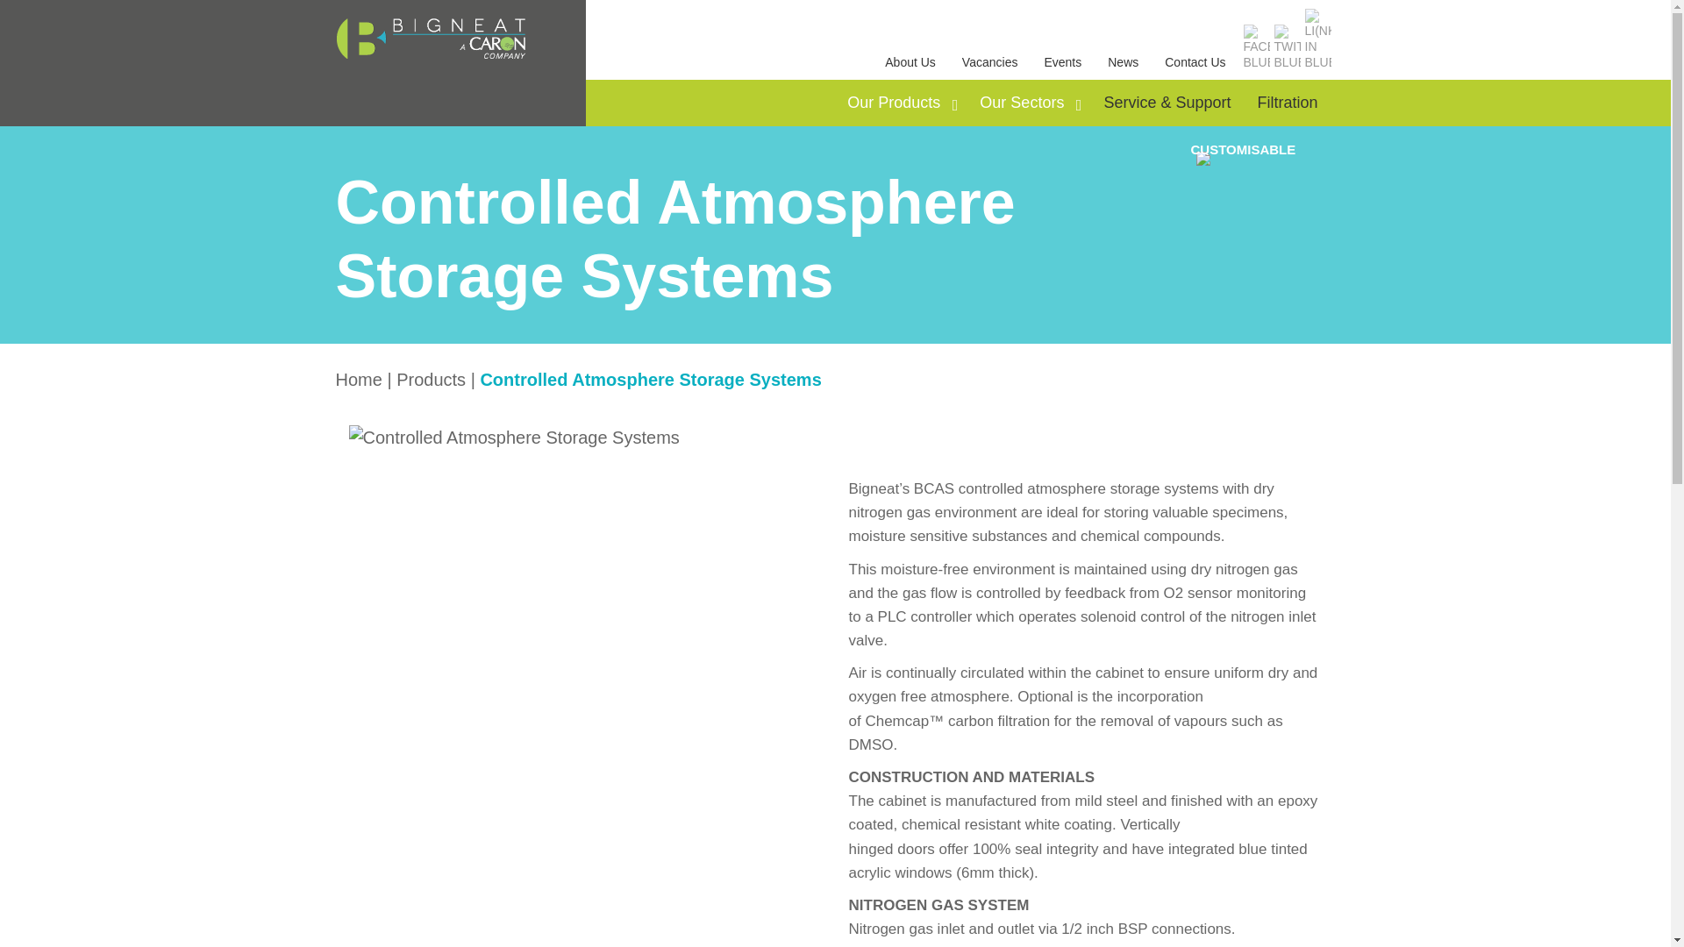  What do you see at coordinates (1028, 102) in the screenshot?
I see `Our Sectors` at bounding box center [1028, 102].